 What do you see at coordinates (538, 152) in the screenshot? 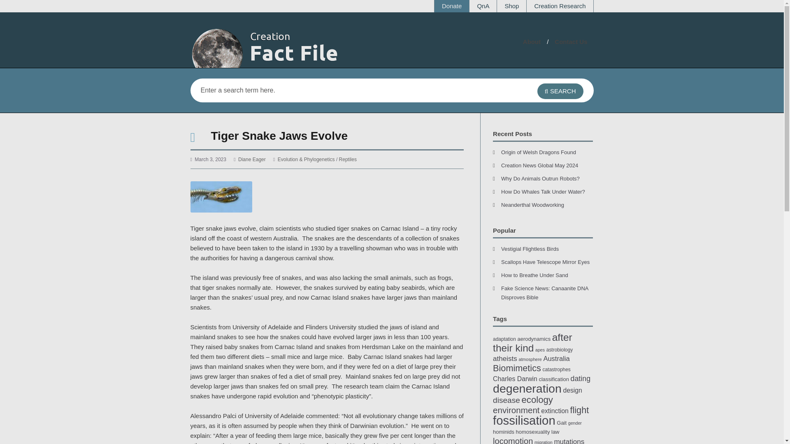
I see `Origin of Welsh Dragons Found` at bounding box center [538, 152].